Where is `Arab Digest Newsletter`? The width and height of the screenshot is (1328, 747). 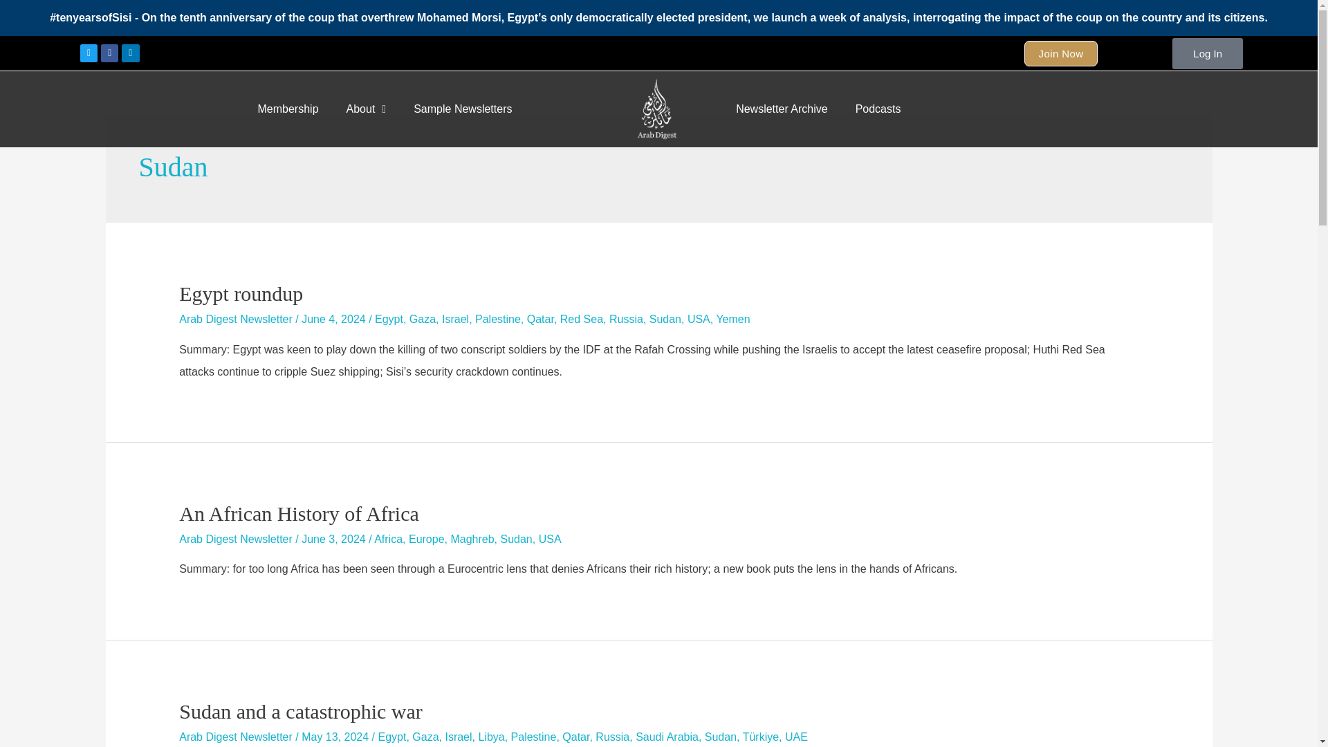
Arab Digest Newsletter is located at coordinates (235, 539).